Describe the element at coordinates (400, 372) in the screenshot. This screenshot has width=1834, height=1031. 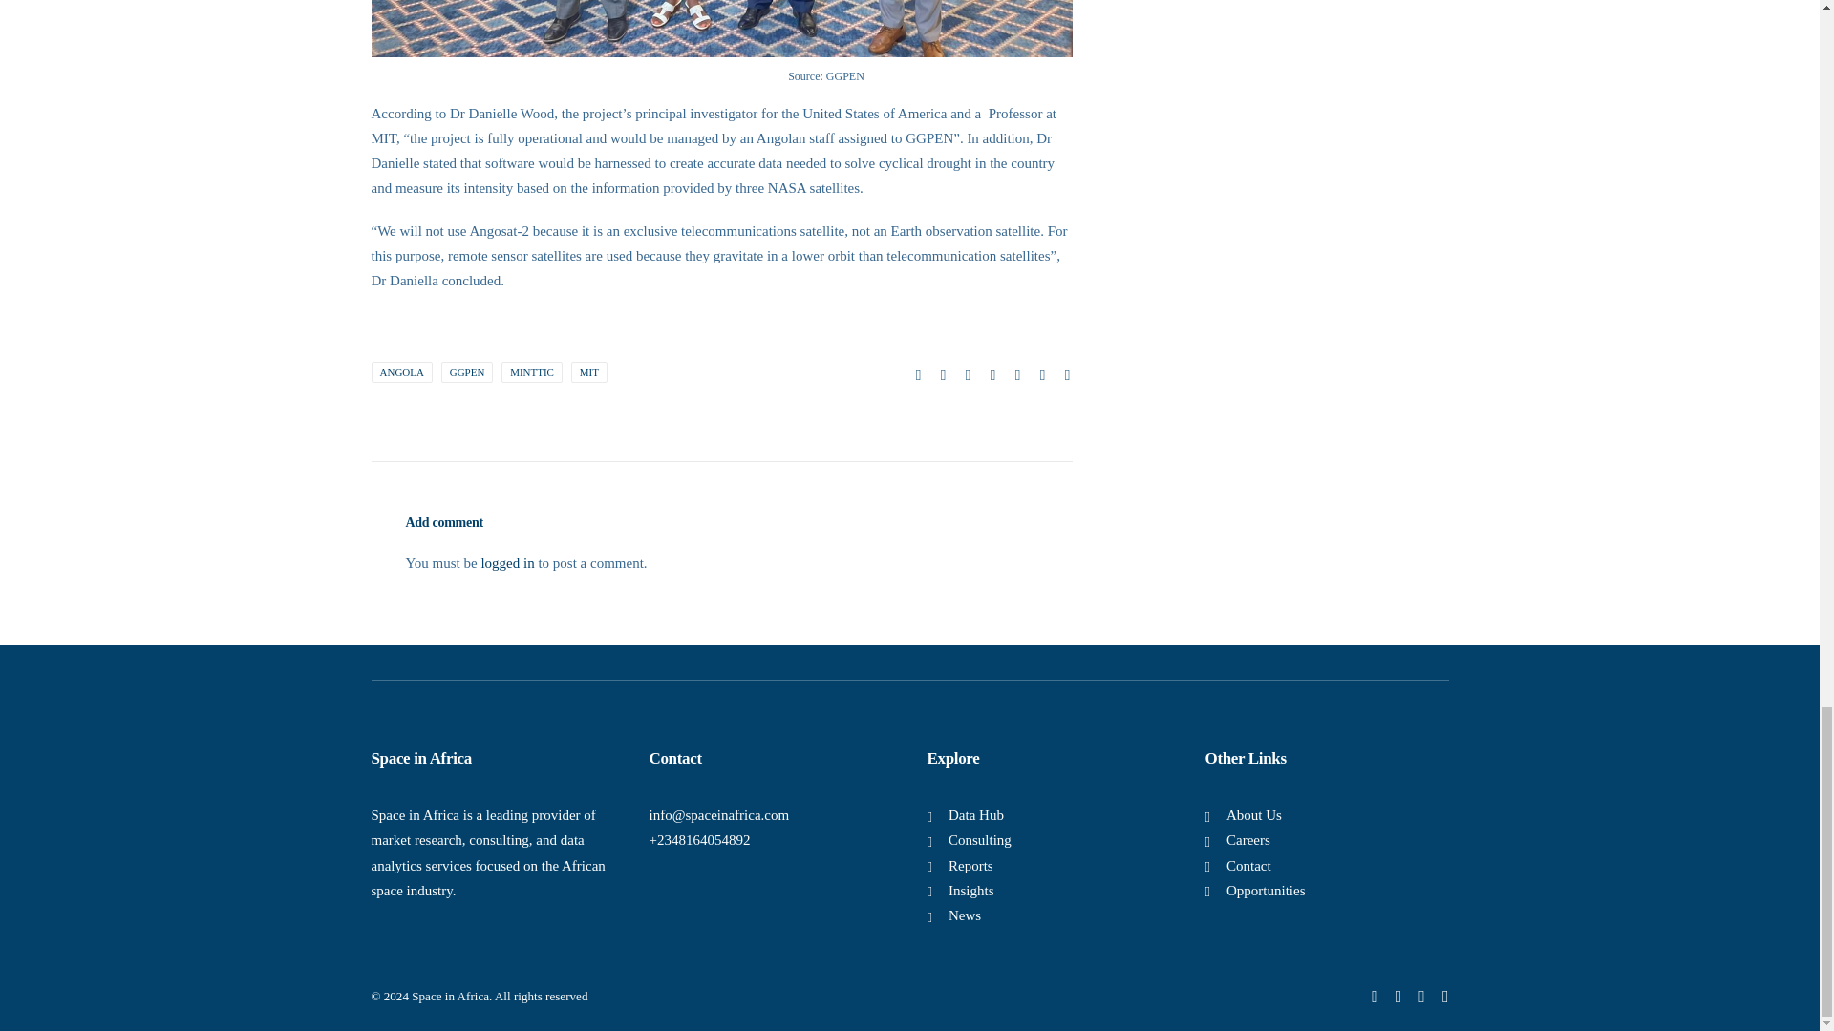
I see `ANGOLA` at that location.